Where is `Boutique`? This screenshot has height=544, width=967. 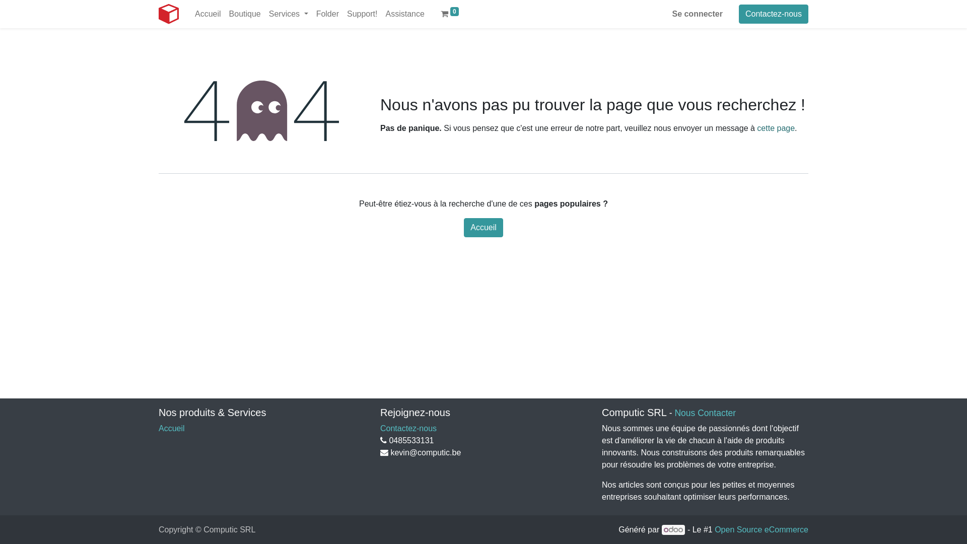
Boutique is located at coordinates (245, 14).